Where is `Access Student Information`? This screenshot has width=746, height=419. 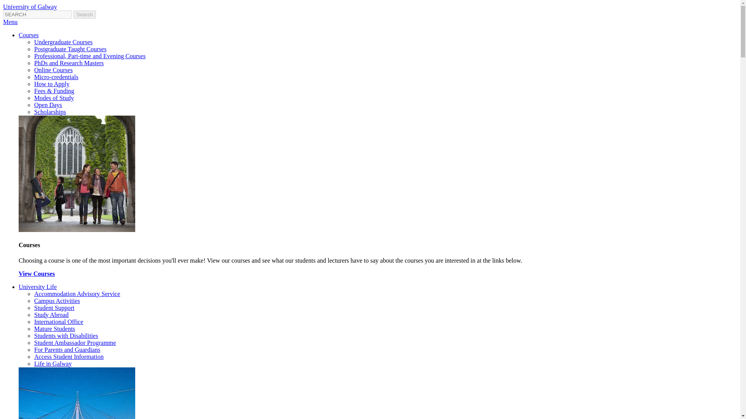
Access Student Information is located at coordinates (69, 357).